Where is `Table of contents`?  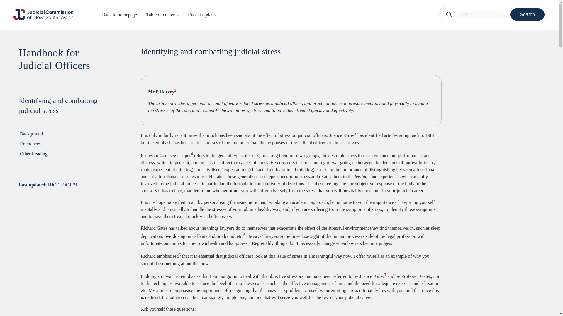 Table of contents is located at coordinates (162, 15).